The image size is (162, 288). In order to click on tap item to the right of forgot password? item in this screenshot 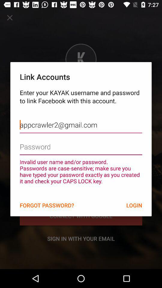, I will do `click(134, 205)`.